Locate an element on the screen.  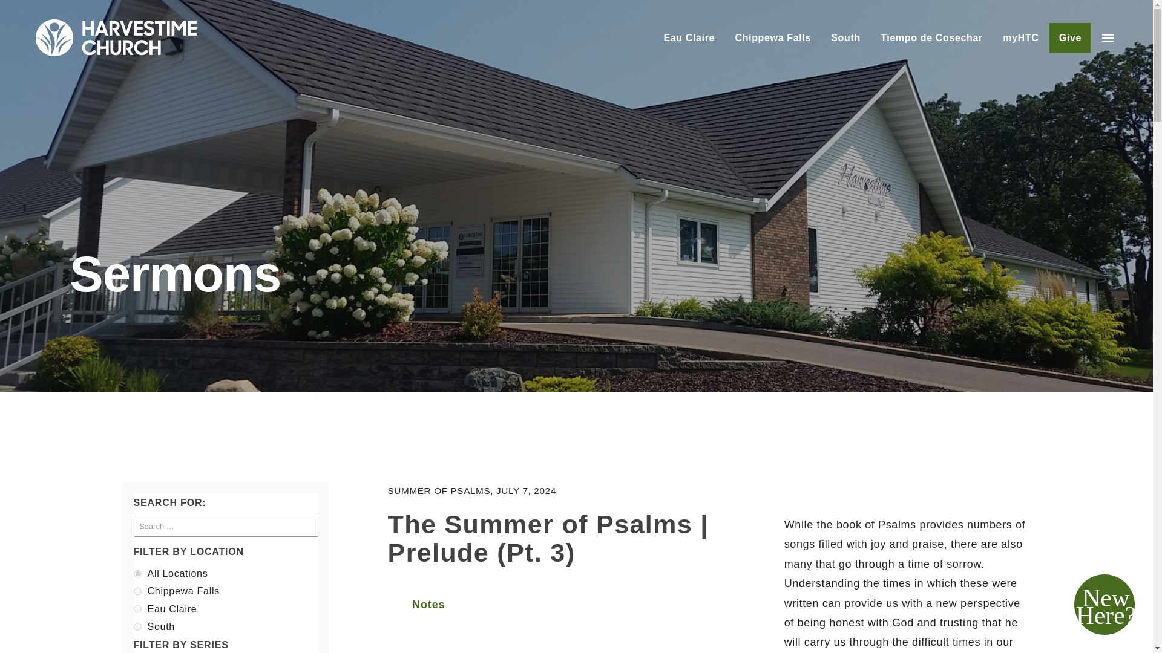
South is located at coordinates (845, 37).